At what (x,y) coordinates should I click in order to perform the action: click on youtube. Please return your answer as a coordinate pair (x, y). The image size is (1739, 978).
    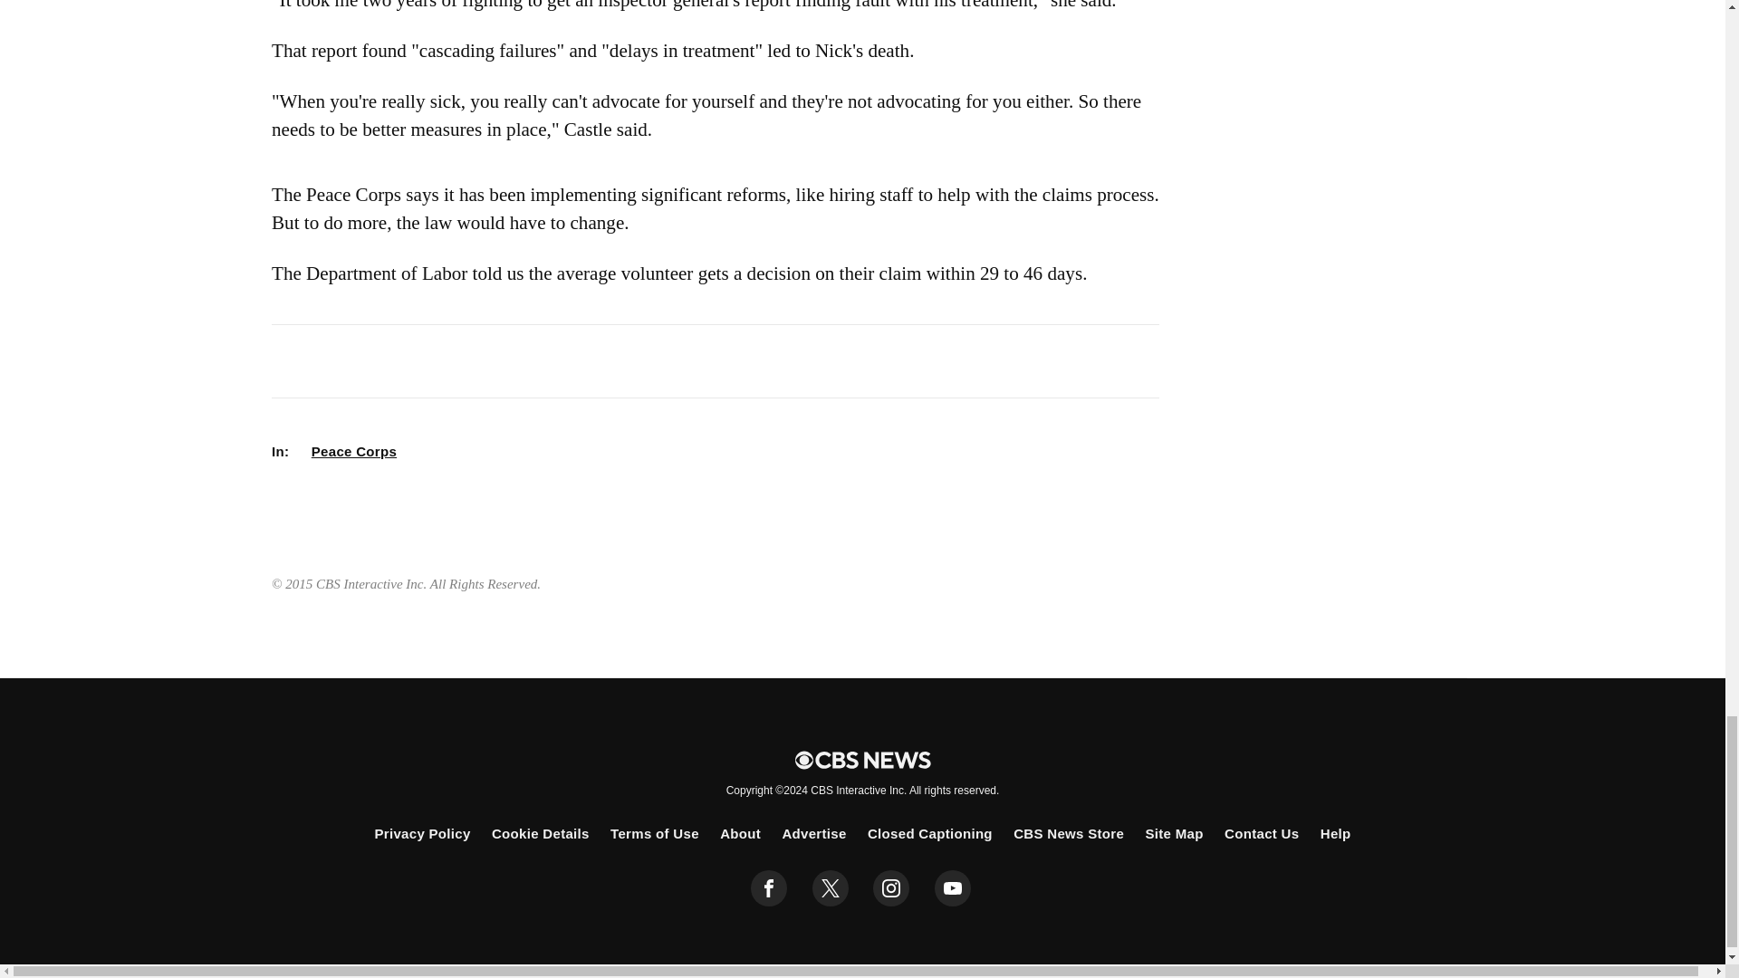
    Looking at the image, I should click on (953, 888).